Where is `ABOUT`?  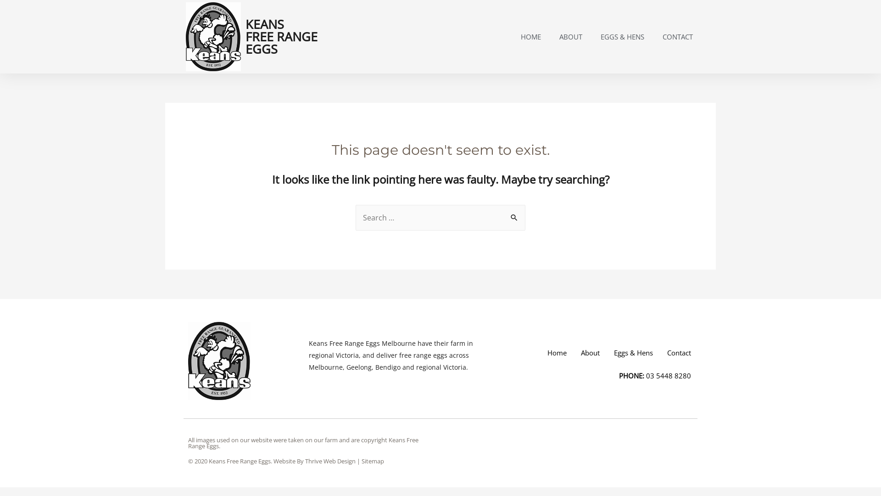
ABOUT is located at coordinates (571, 37).